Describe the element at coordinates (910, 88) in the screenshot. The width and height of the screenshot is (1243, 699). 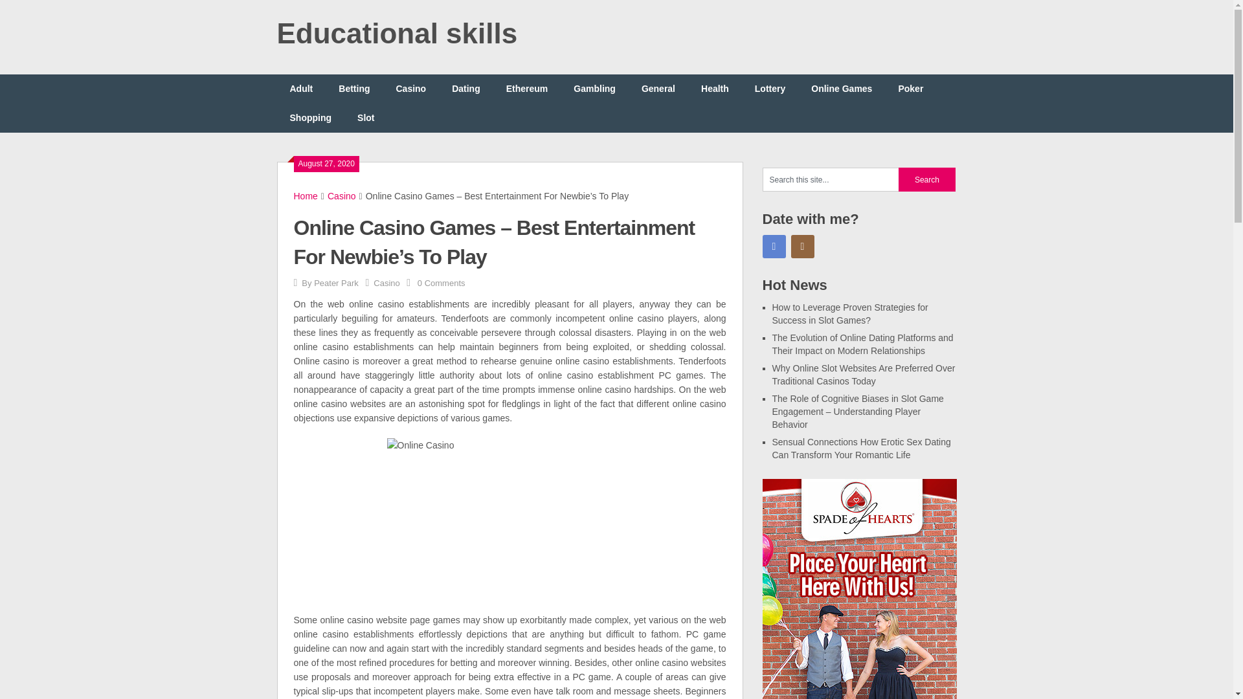
I see `Poker` at that location.